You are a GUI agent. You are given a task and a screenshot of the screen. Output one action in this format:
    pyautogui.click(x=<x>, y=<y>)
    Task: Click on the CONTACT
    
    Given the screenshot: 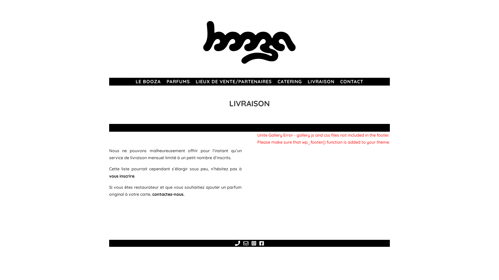 What is the action you would take?
    pyautogui.click(x=352, y=83)
    